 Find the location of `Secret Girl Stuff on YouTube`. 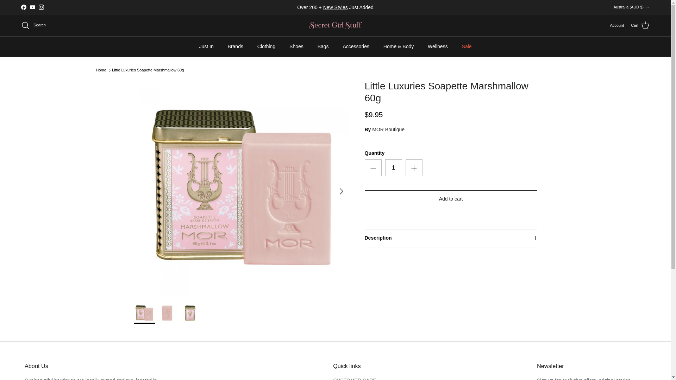

Secret Girl Stuff on YouTube is located at coordinates (32, 7).